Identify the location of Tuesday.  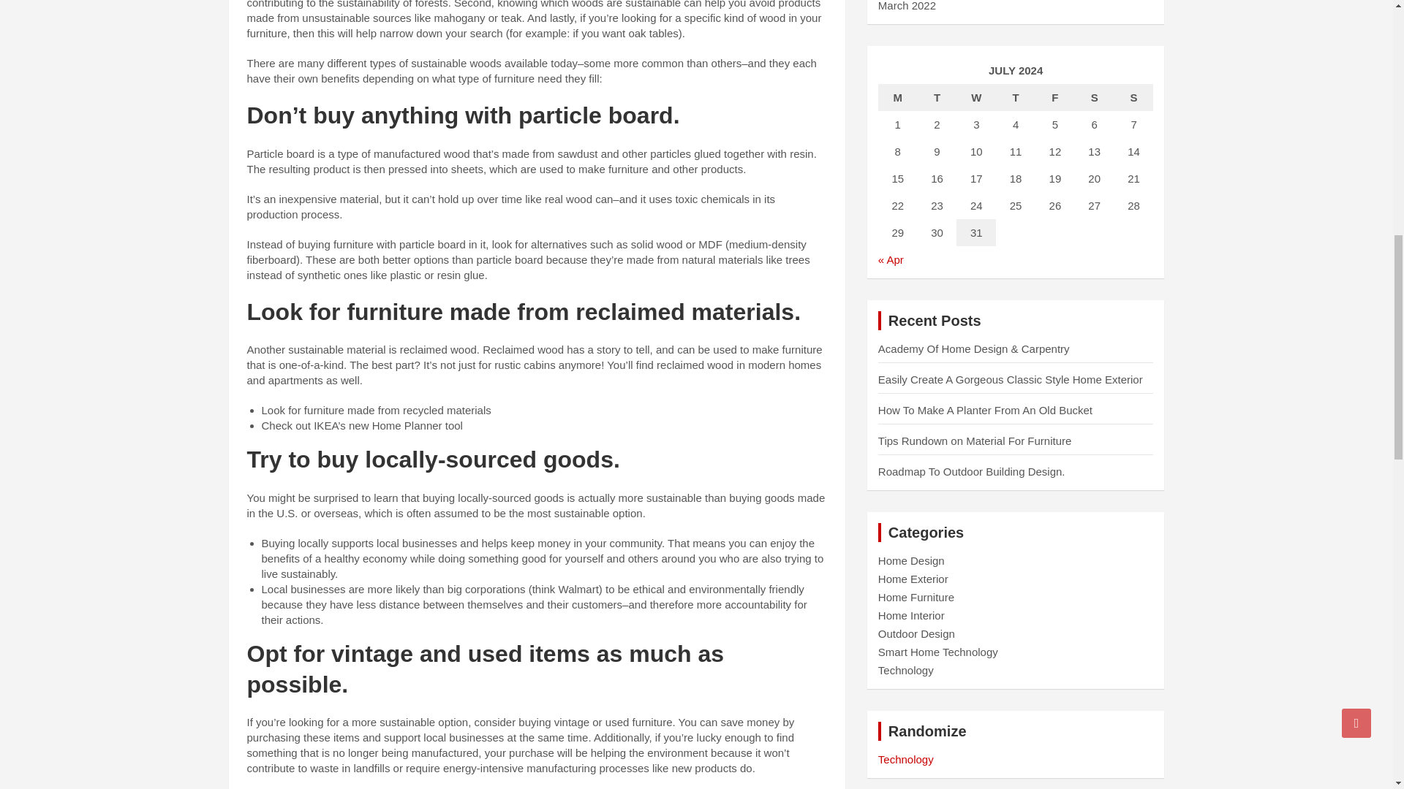
(937, 97).